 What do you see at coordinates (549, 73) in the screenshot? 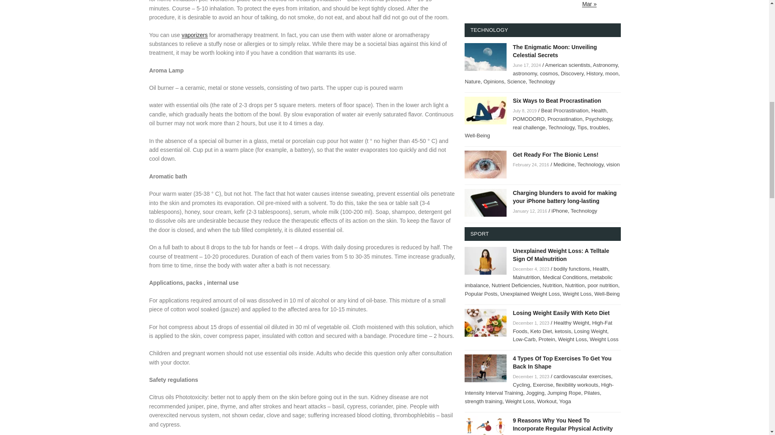
I see `cosmos` at bounding box center [549, 73].